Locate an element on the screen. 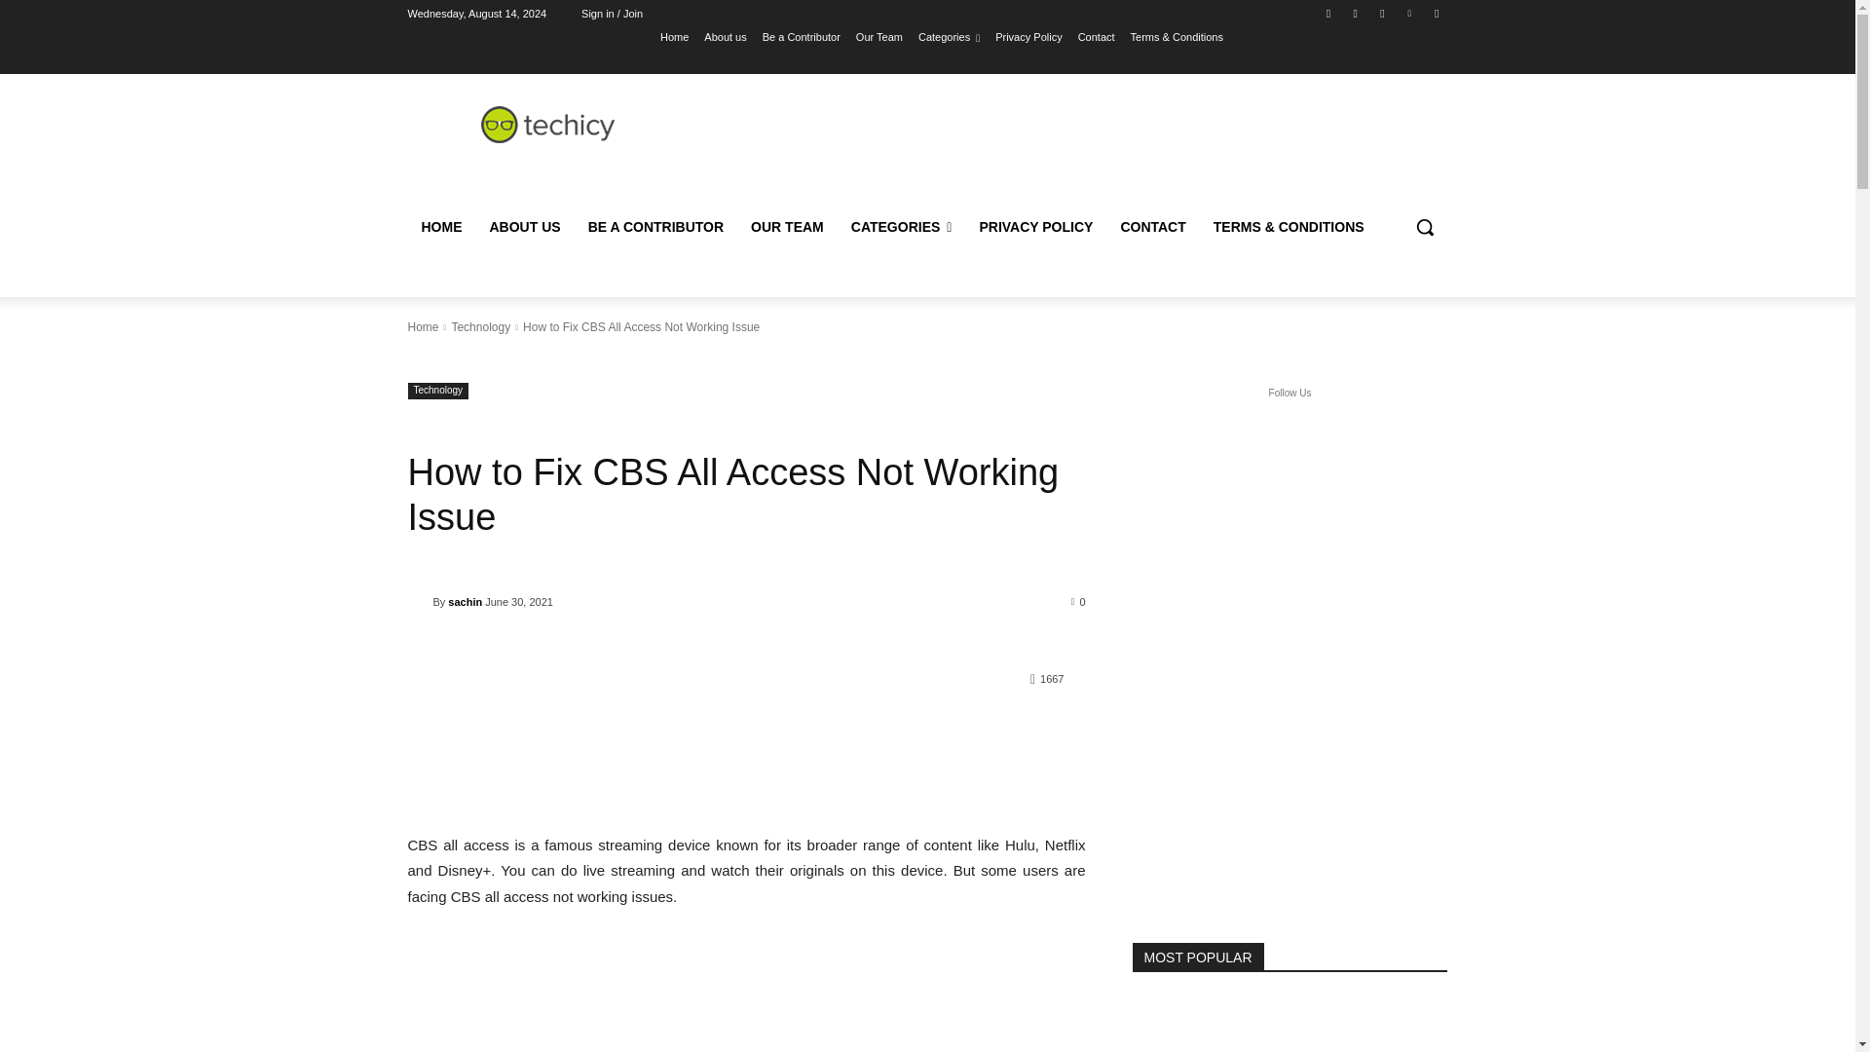 The width and height of the screenshot is (1870, 1052). Categories is located at coordinates (949, 36).